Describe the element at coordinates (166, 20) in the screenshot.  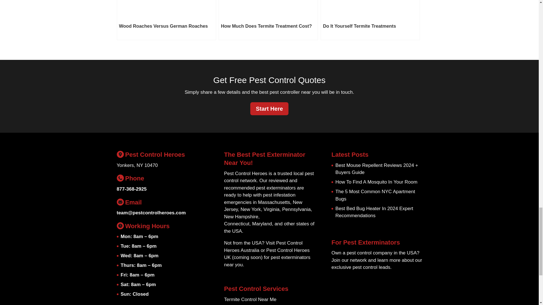
I see `Wood Roaches Versus German Roaches` at that location.